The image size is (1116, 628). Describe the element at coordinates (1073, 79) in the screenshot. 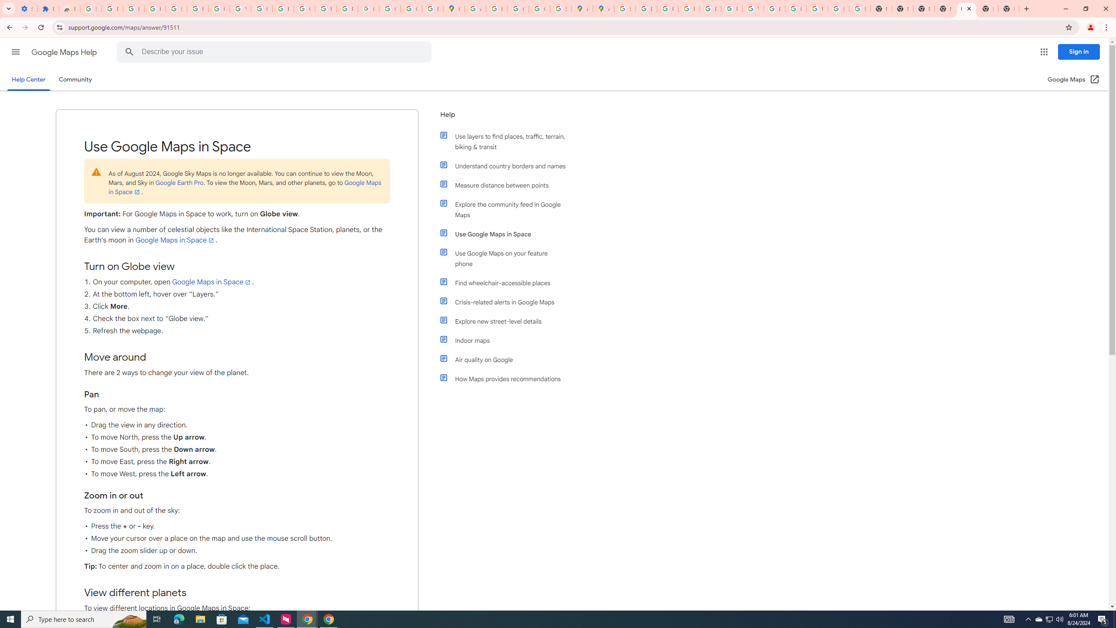

I see `Google Maps (Open in a new window)` at that location.